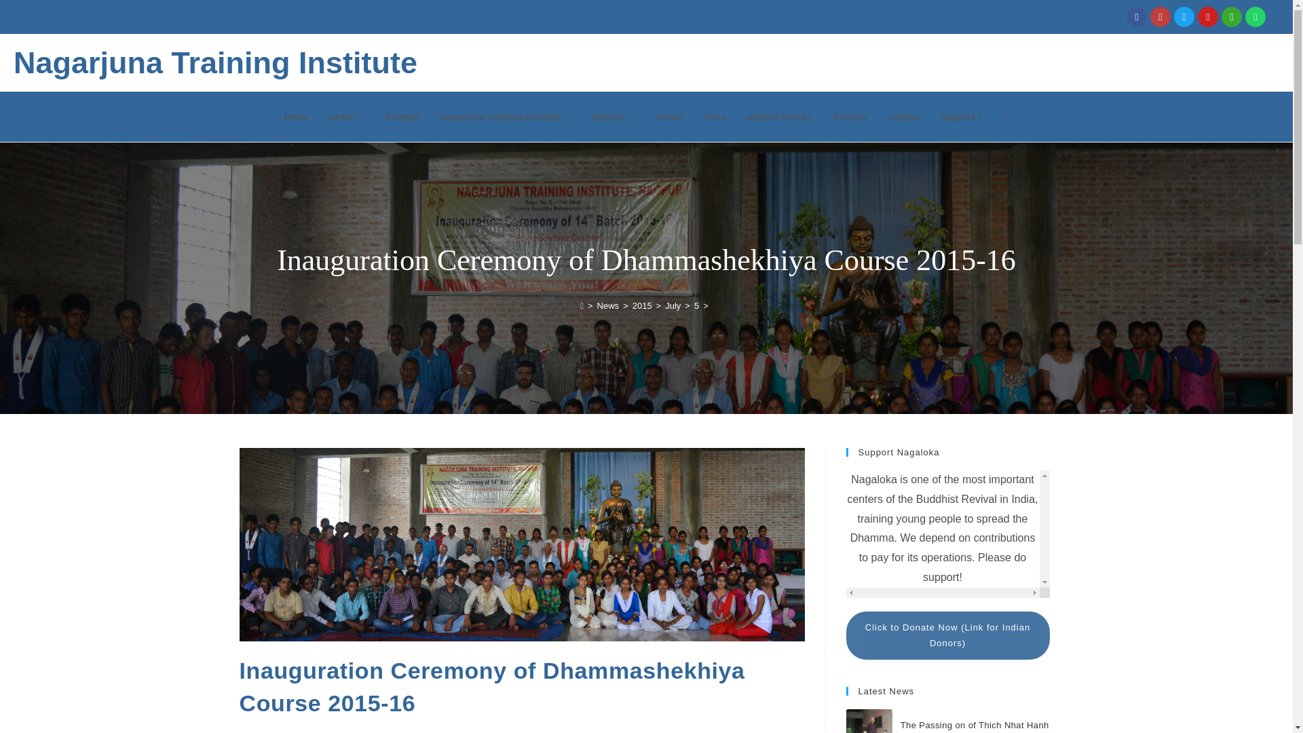 Image resolution: width=1303 pixels, height=733 pixels. What do you see at coordinates (296, 117) in the screenshot?
I see `Home` at bounding box center [296, 117].